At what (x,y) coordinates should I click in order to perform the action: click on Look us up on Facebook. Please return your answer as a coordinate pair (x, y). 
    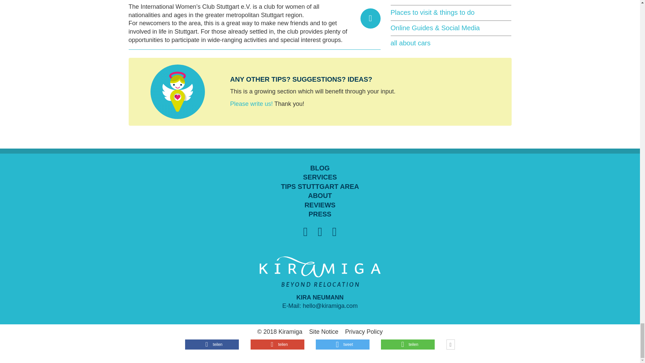
    Looking at the image, I should click on (320, 232).